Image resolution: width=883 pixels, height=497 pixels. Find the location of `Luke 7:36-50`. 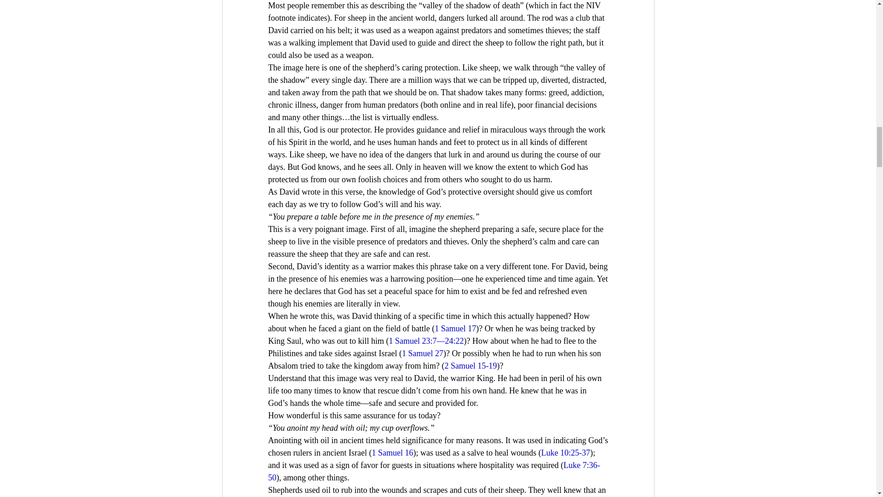

Luke 7:36-50 is located at coordinates (433, 471).